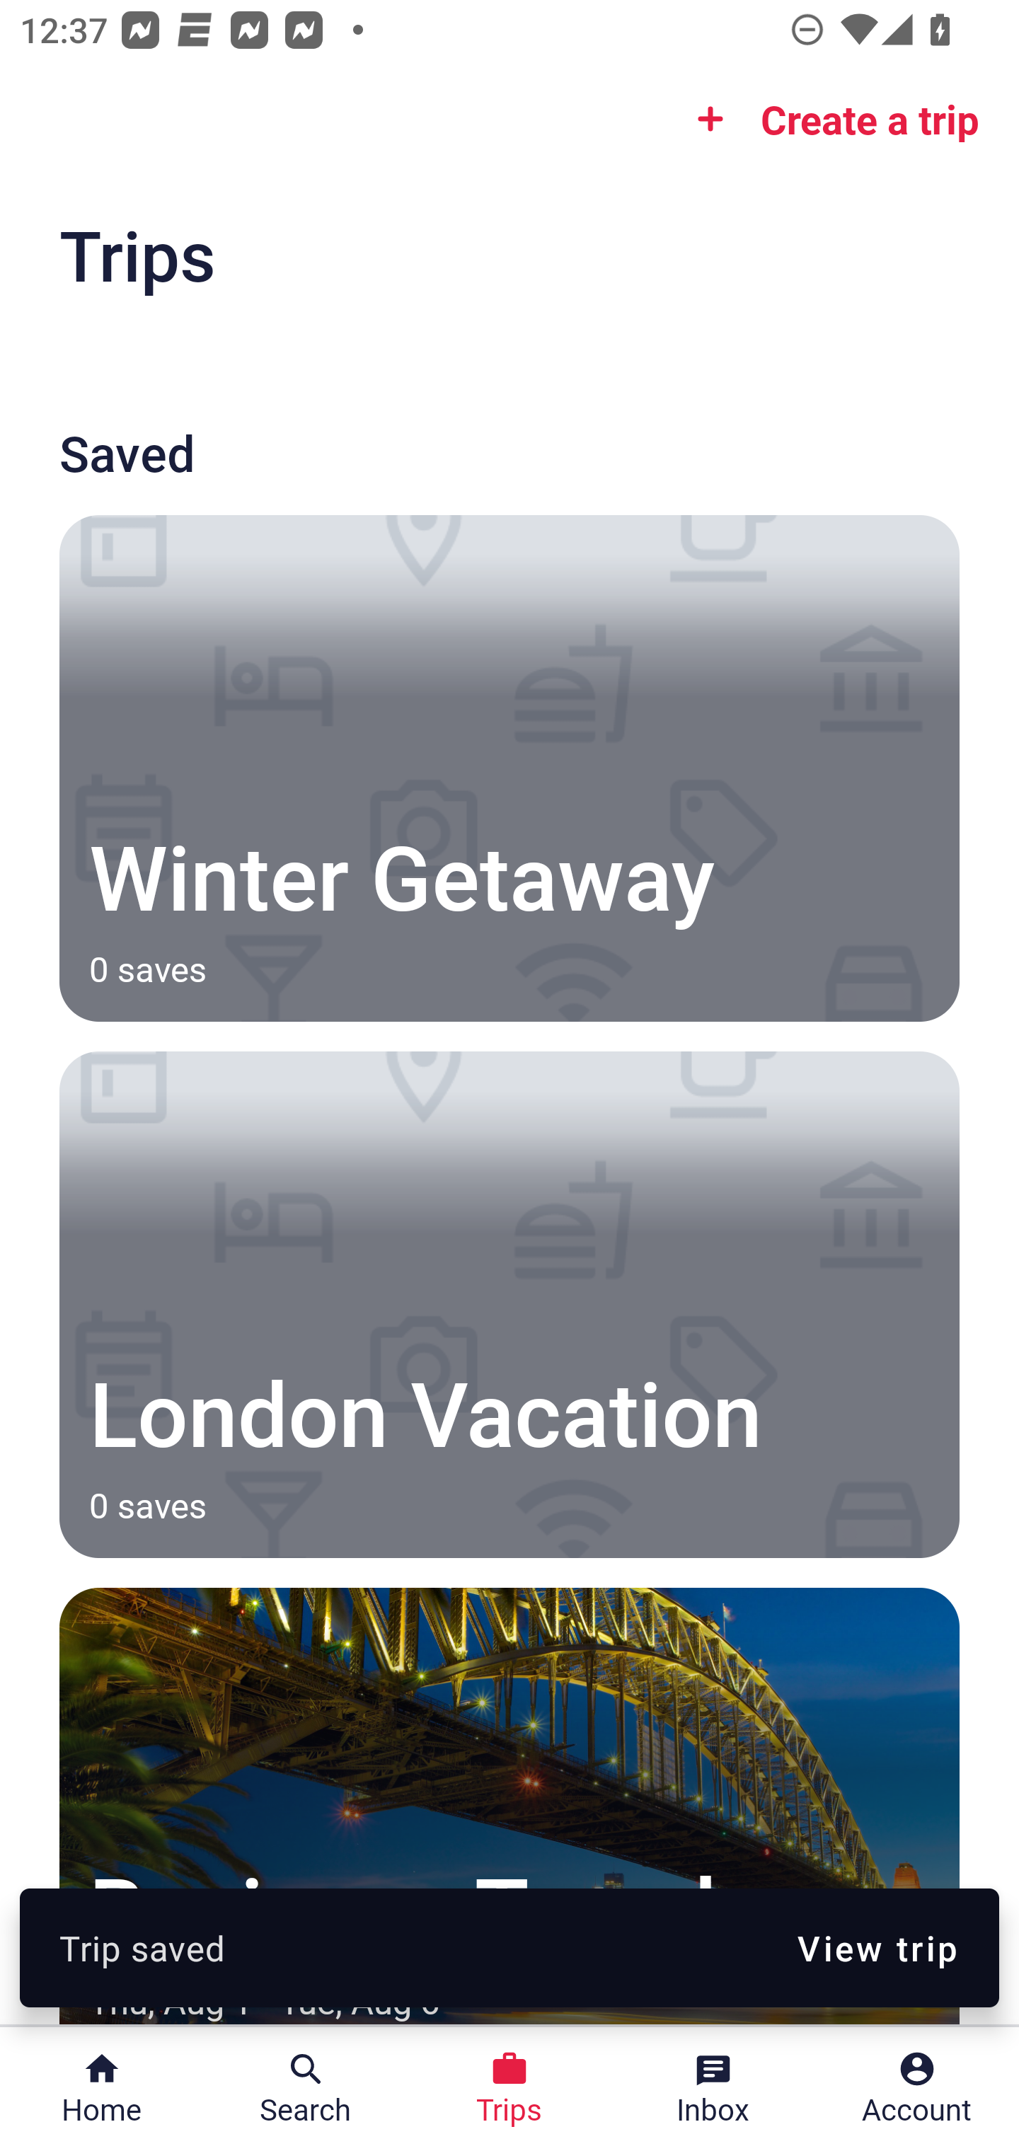  What do you see at coordinates (877, 1947) in the screenshot?
I see `View trip` at bounding box center [877, 1947].